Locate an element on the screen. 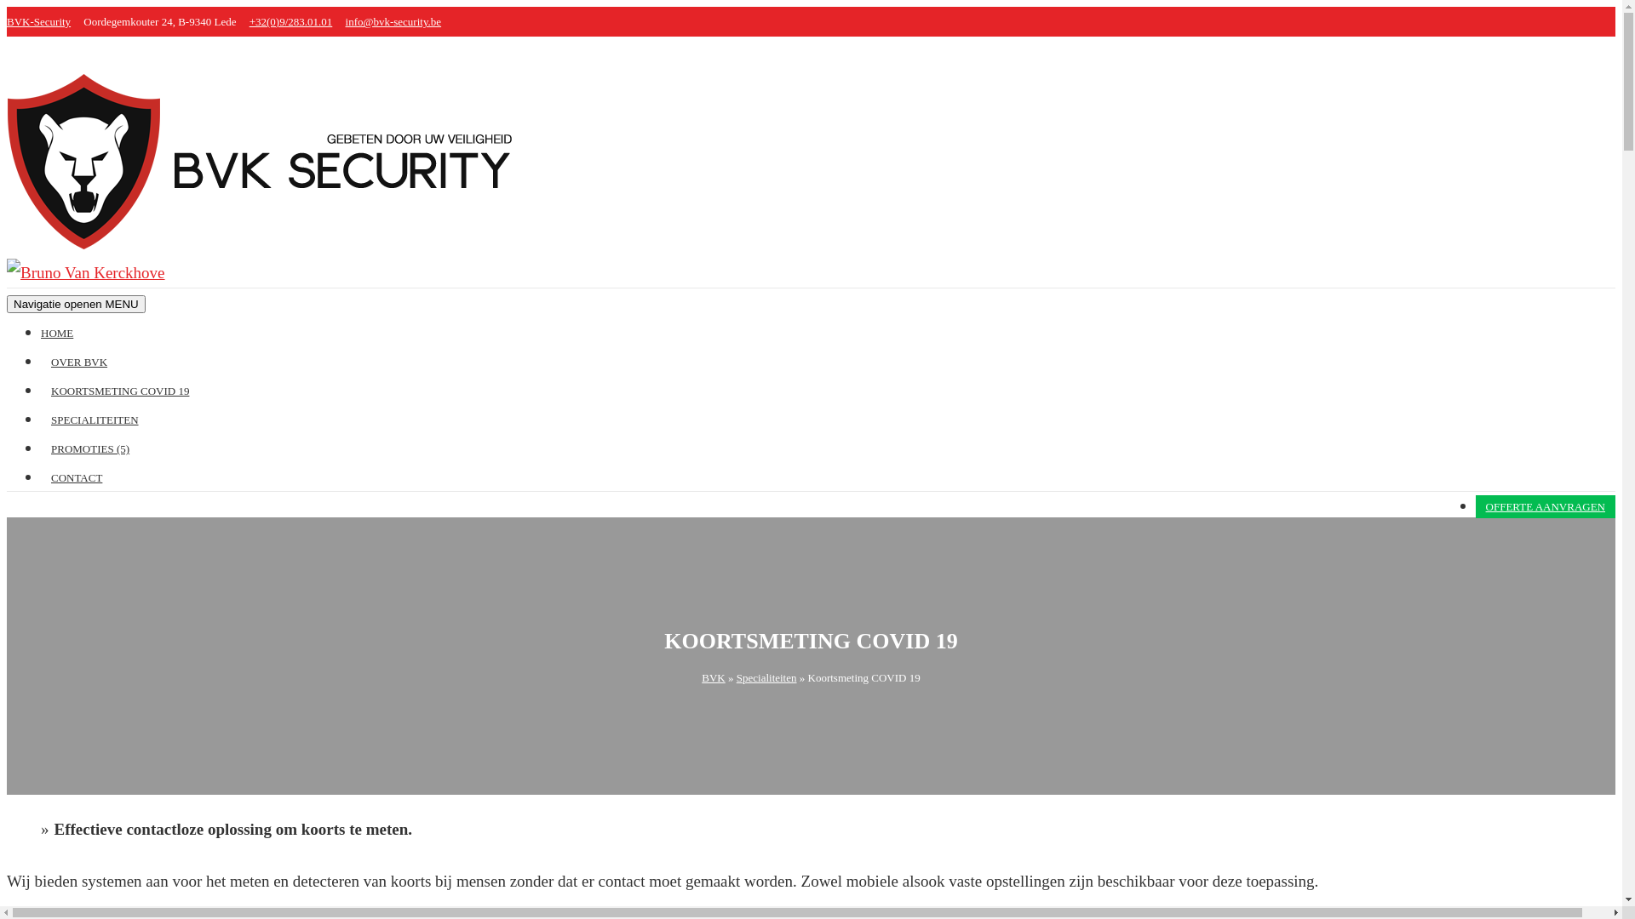 The height and width of the screenshot is (919, 1635). info@bvk-security.be is located at coordinates (393, 22).